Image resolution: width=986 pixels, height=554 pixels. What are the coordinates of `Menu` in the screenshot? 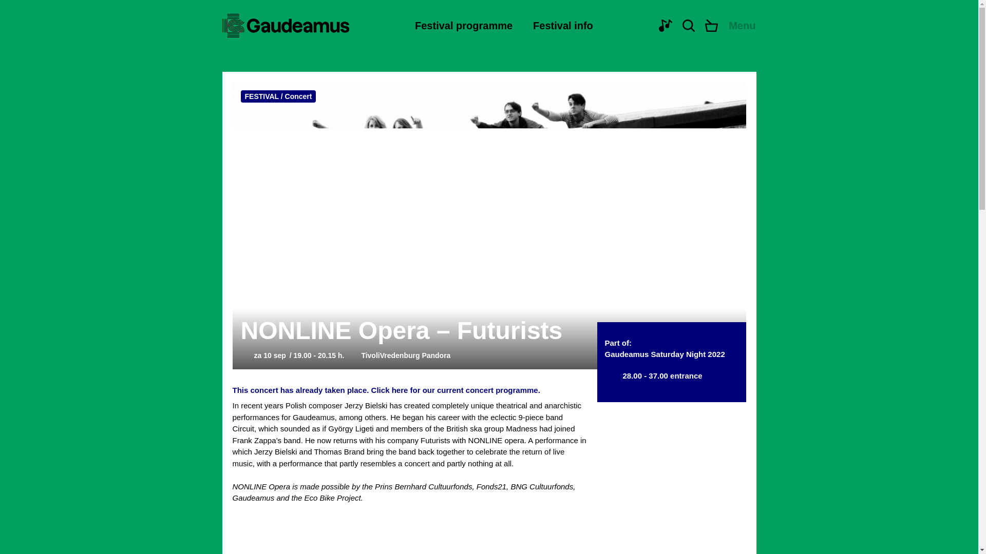 It's located at (742, 25).